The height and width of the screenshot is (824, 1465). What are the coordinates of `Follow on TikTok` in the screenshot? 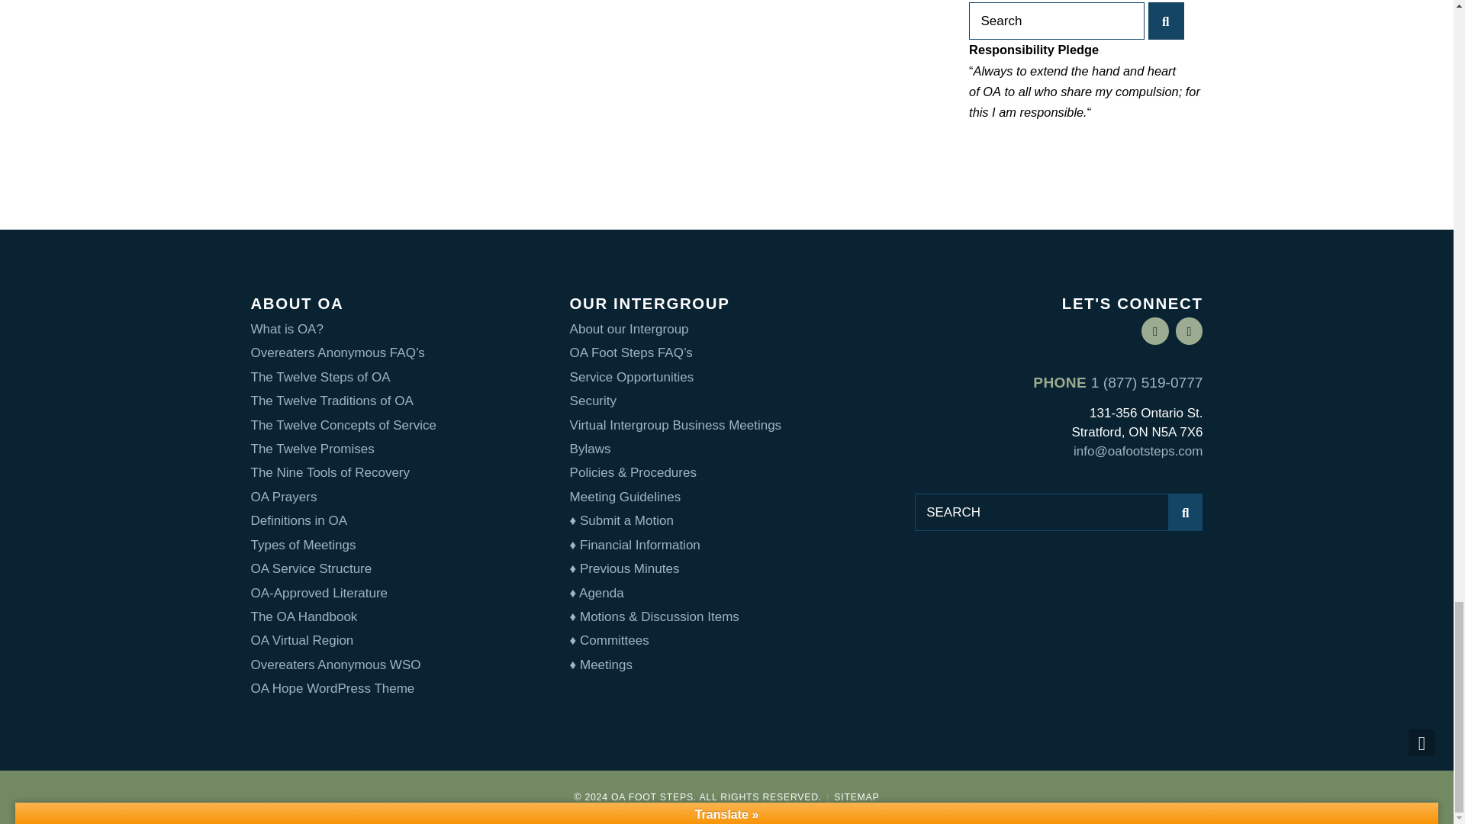 It's located at (1189, 331).